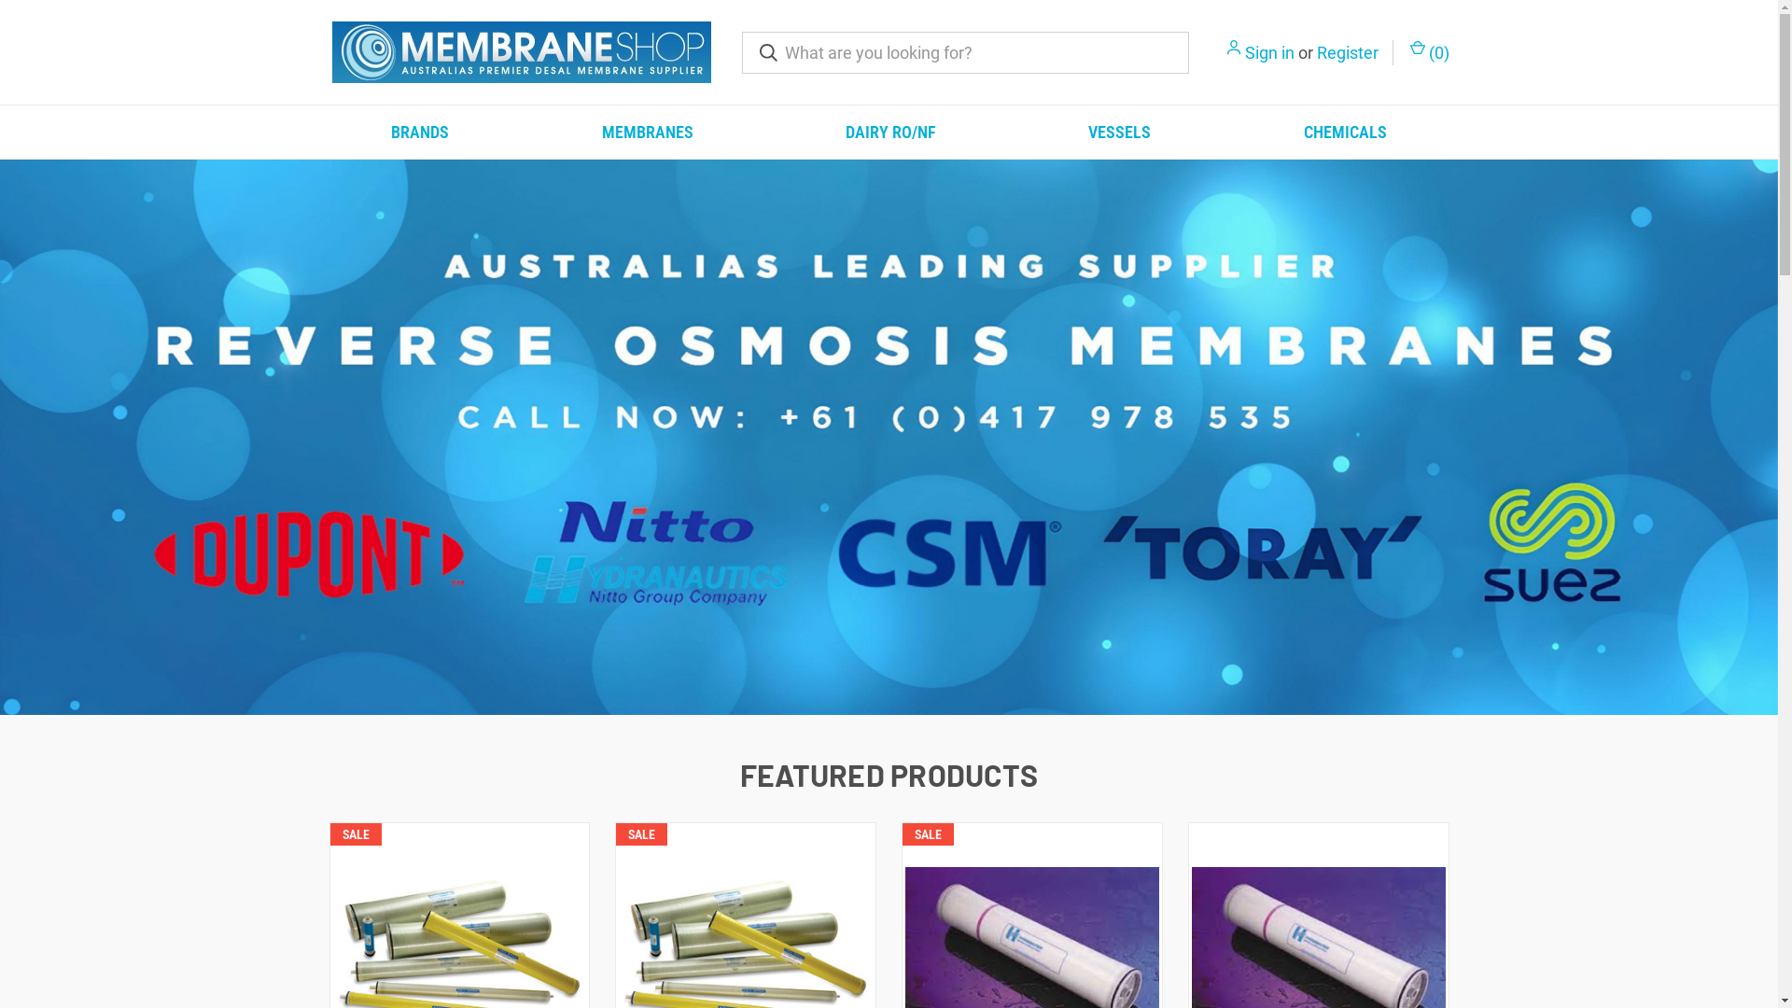 The height and width of the screenshot is (1008, 1792). I want to click on BRANDS, so click(420, 133).